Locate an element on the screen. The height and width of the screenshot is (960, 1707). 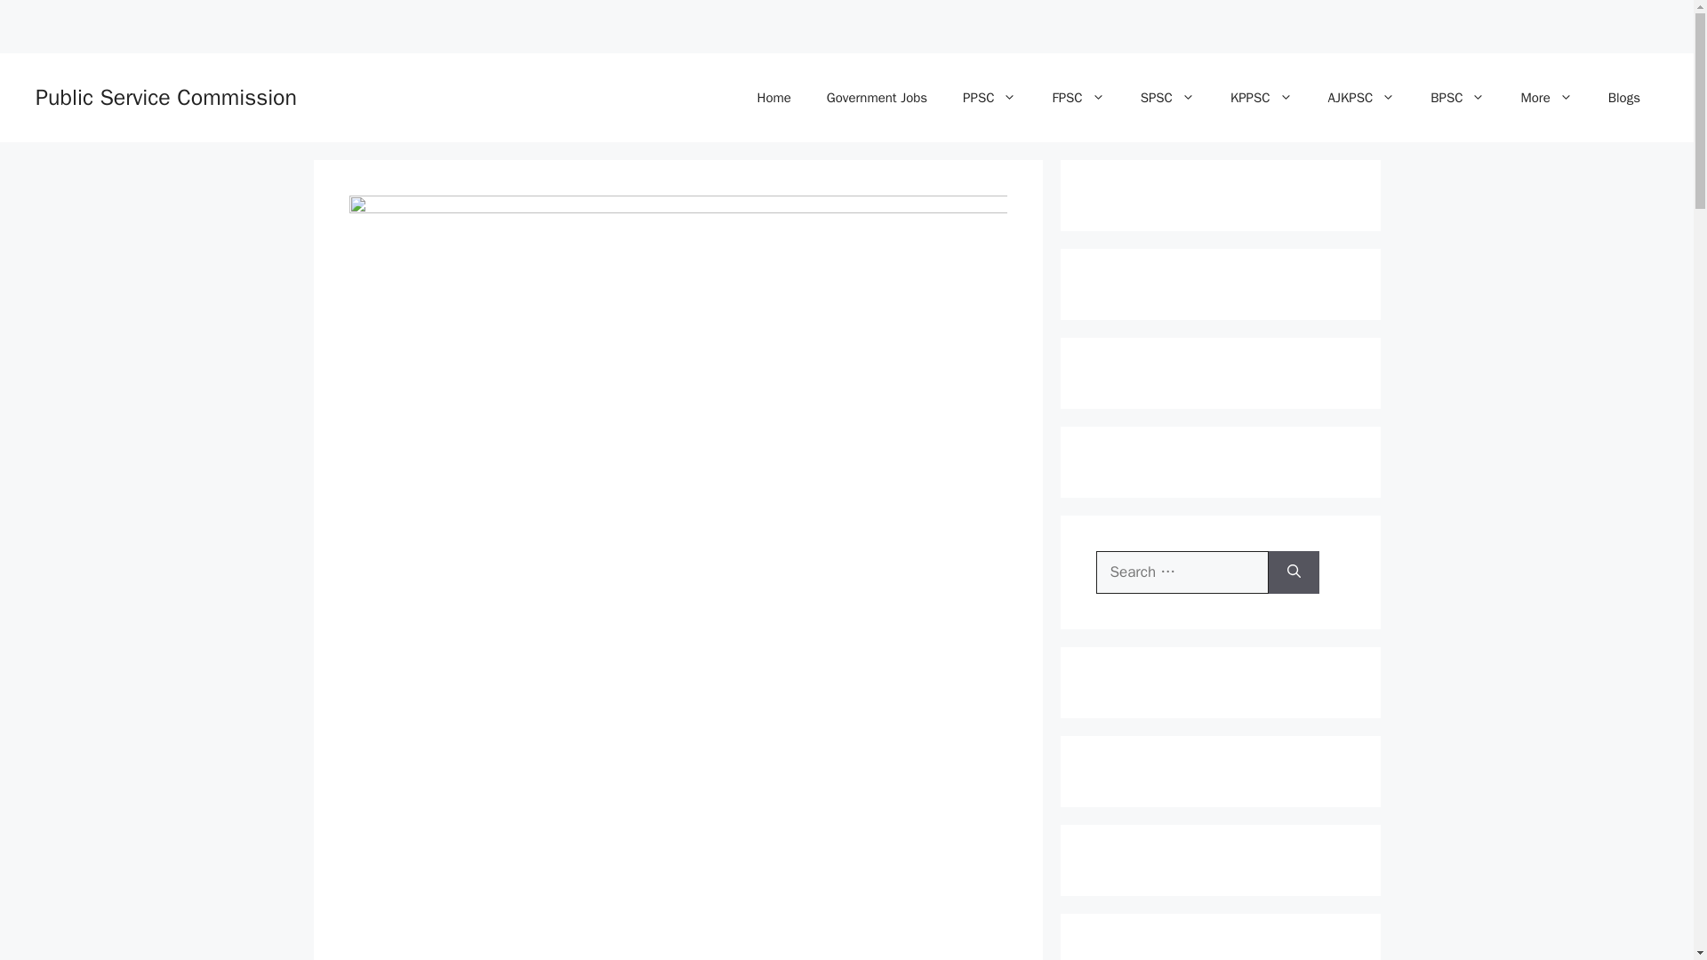
BPSC is located at coordinates (1457, 98).